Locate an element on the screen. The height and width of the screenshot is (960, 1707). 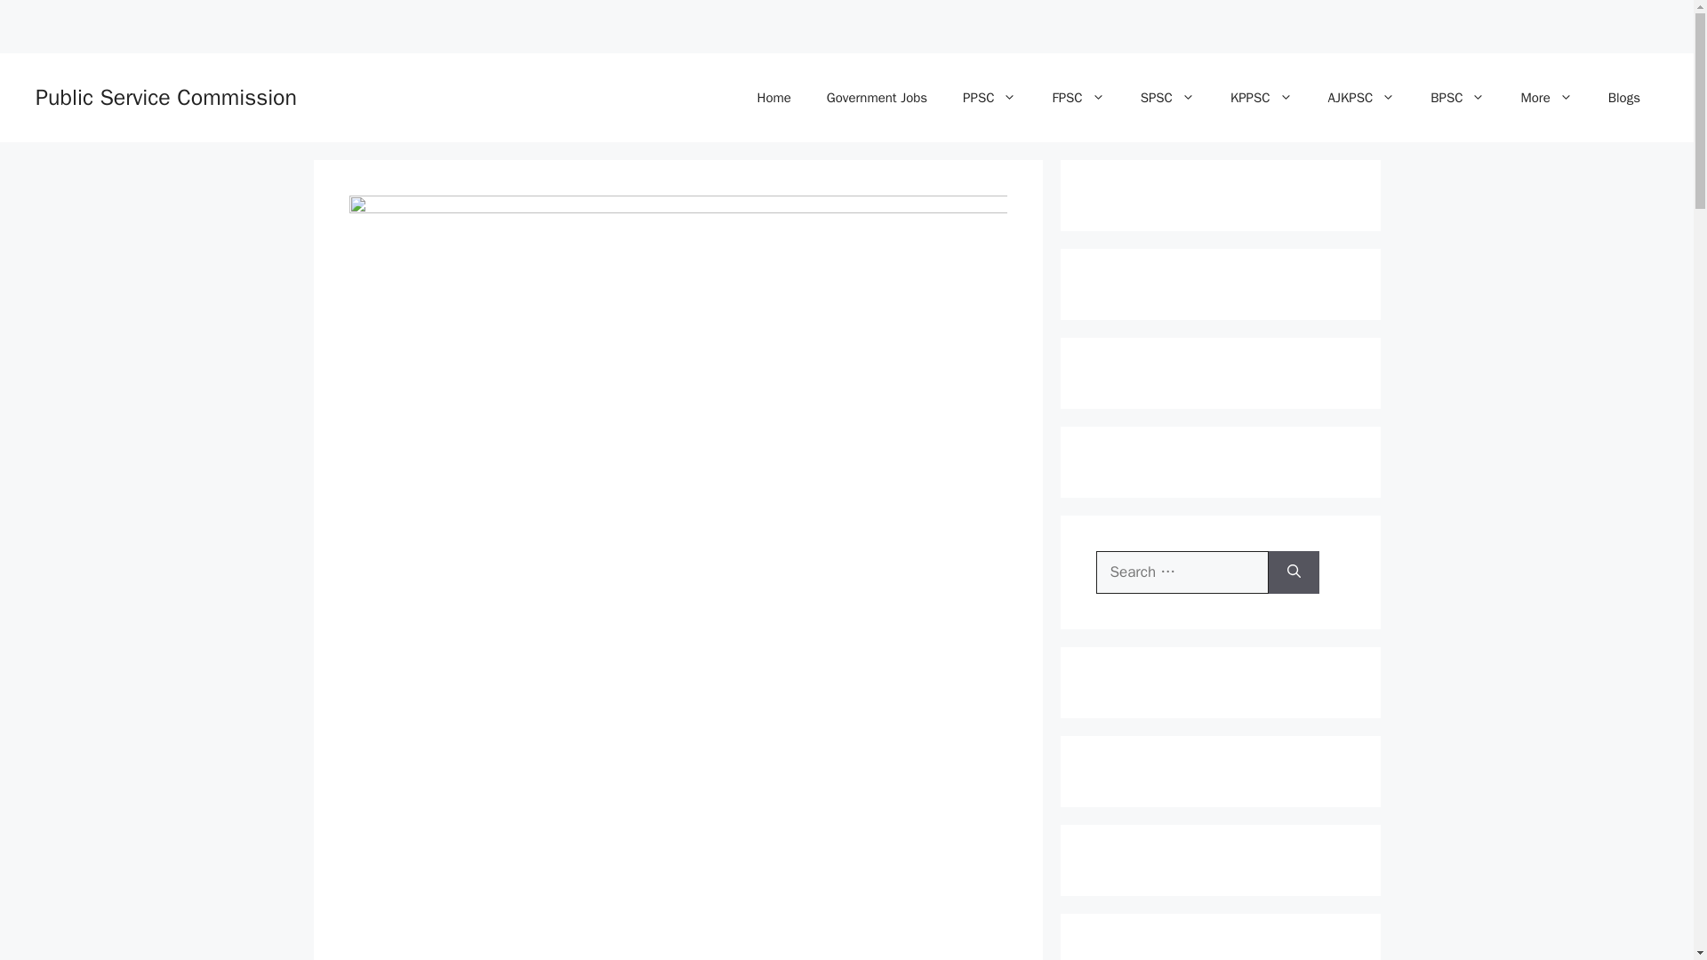
BPSC is located at coordinates (1457, 98).